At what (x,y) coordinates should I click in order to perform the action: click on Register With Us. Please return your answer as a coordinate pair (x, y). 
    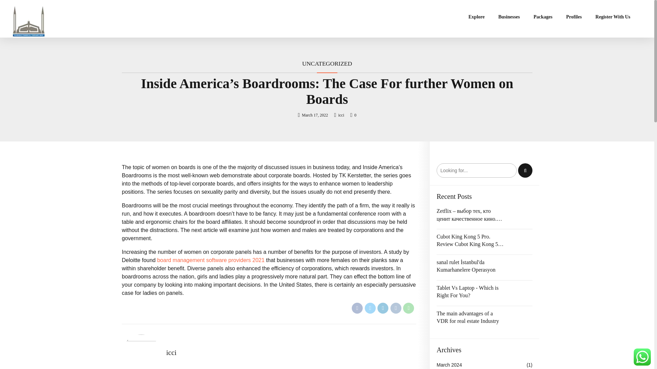
    Looking at the image, I should click on (613, 17).